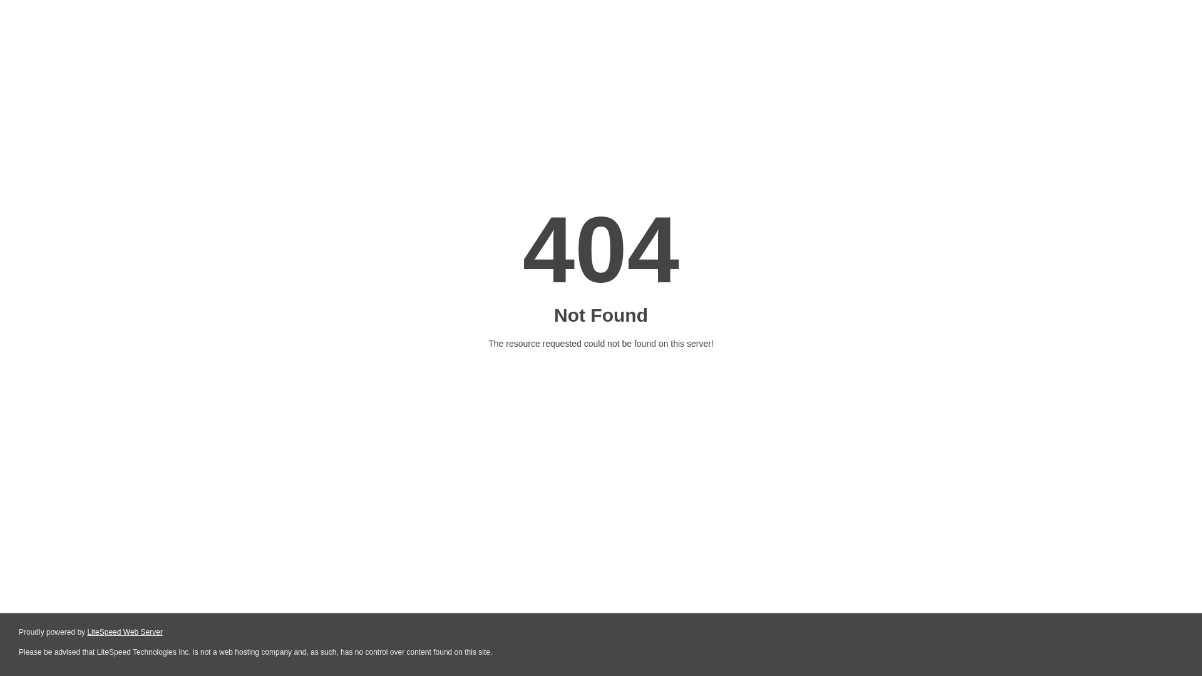 The image size is (1202, 676). Describe the element at coordinates (125, 632) in the screenshot. I see `LiteSpeed Web Server` at that location.